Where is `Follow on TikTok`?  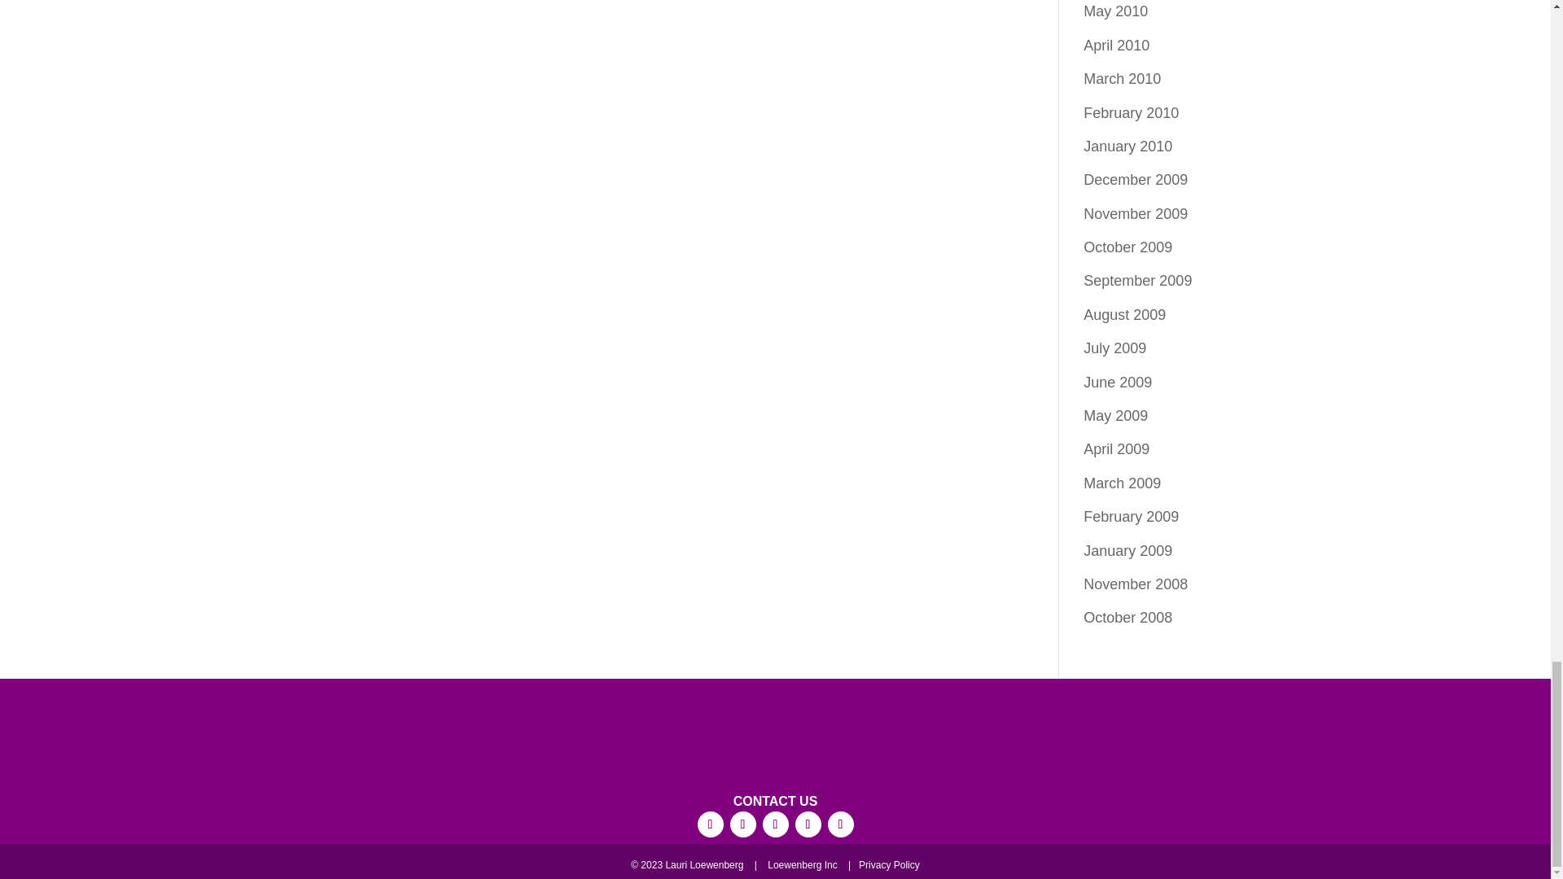
Follow on TikTok is located at coordinates (775, 824).